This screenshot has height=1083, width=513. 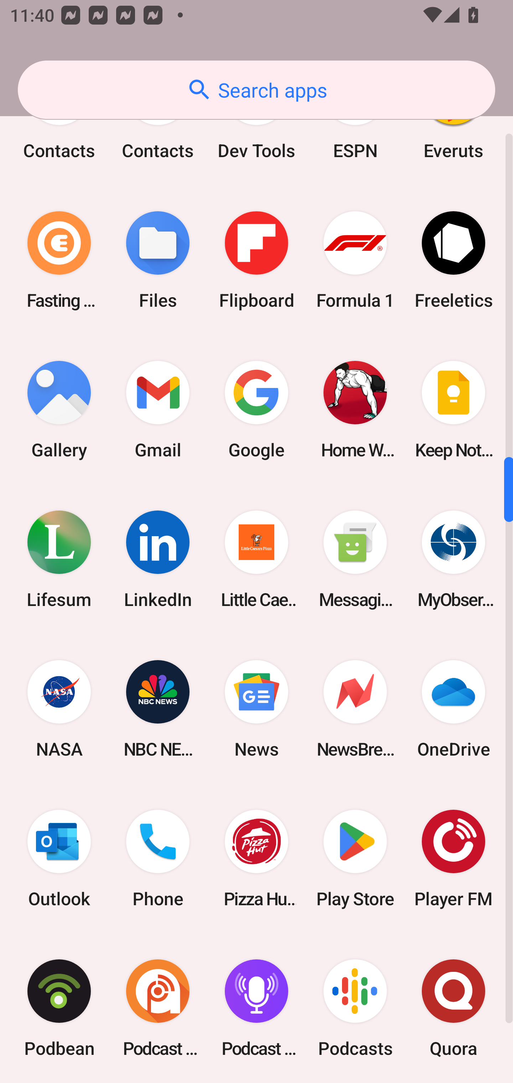 I want to click on Gmail, so click(x=158, y=409).